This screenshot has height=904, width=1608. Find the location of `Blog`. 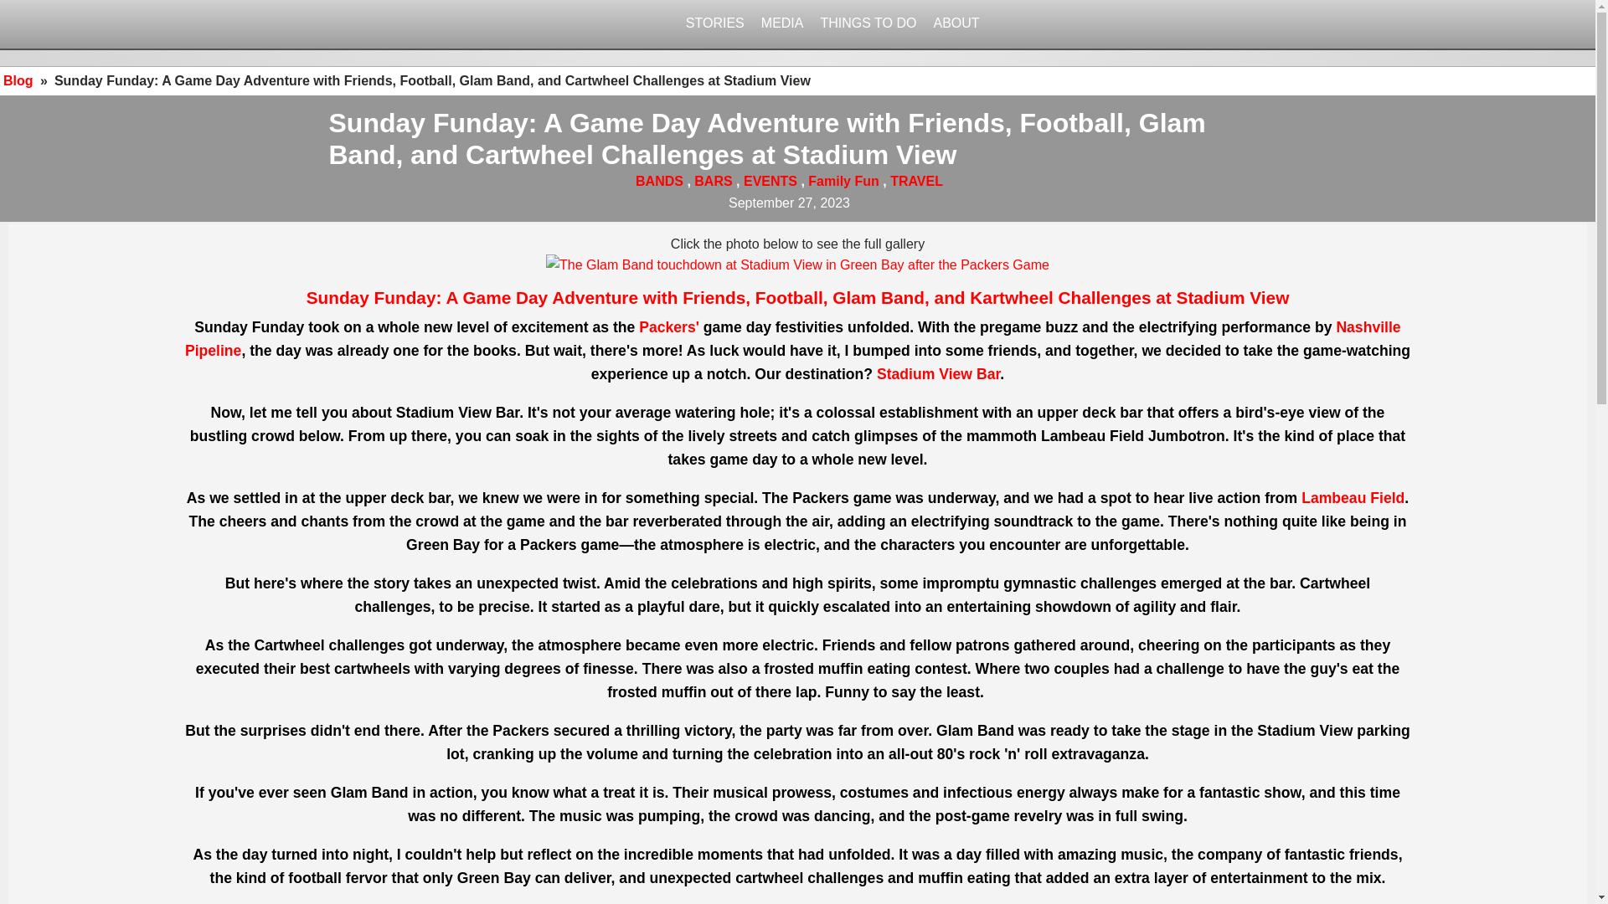

Blog is located at coordinates (18, 80).